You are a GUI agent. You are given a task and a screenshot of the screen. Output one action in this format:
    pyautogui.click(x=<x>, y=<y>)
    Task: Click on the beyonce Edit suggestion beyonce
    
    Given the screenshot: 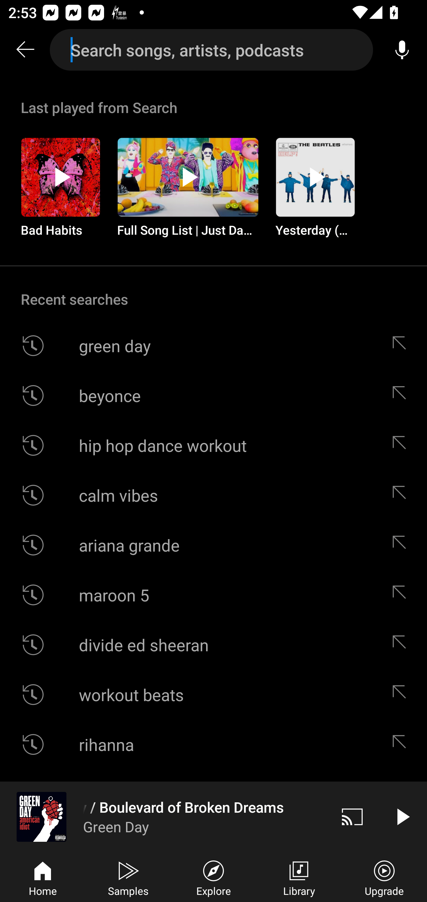 What is the action you would take?
    pyautogui.click(x=213, y=395)
    